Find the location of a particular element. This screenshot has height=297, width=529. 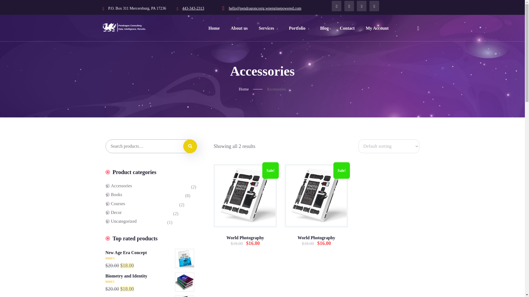

Books is located at coordinates (114, 195).